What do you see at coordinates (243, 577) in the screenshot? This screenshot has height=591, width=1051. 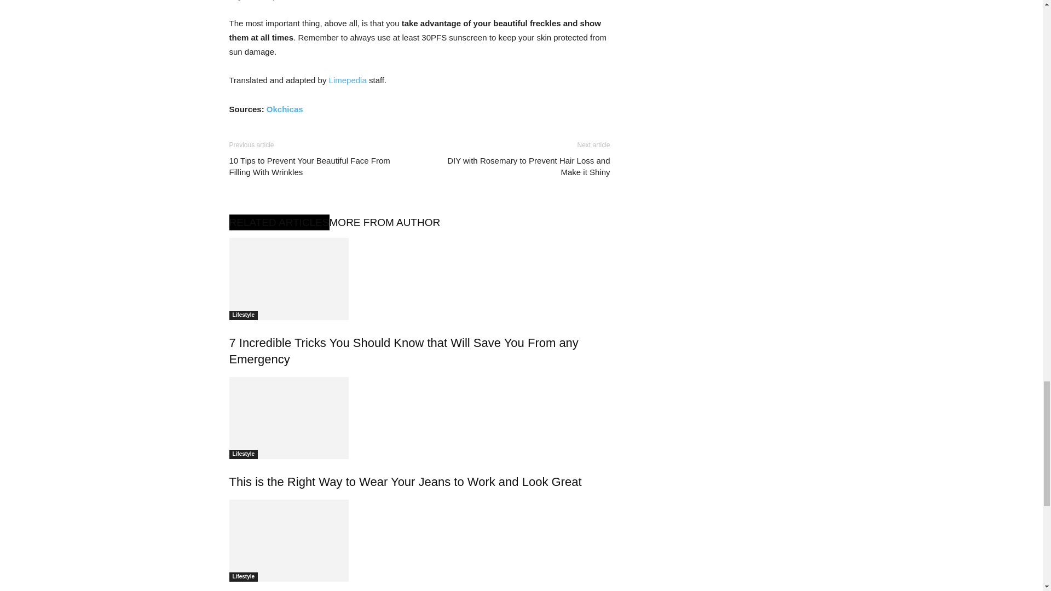 I see `Lifestyle` at bounding box center [243, 577].